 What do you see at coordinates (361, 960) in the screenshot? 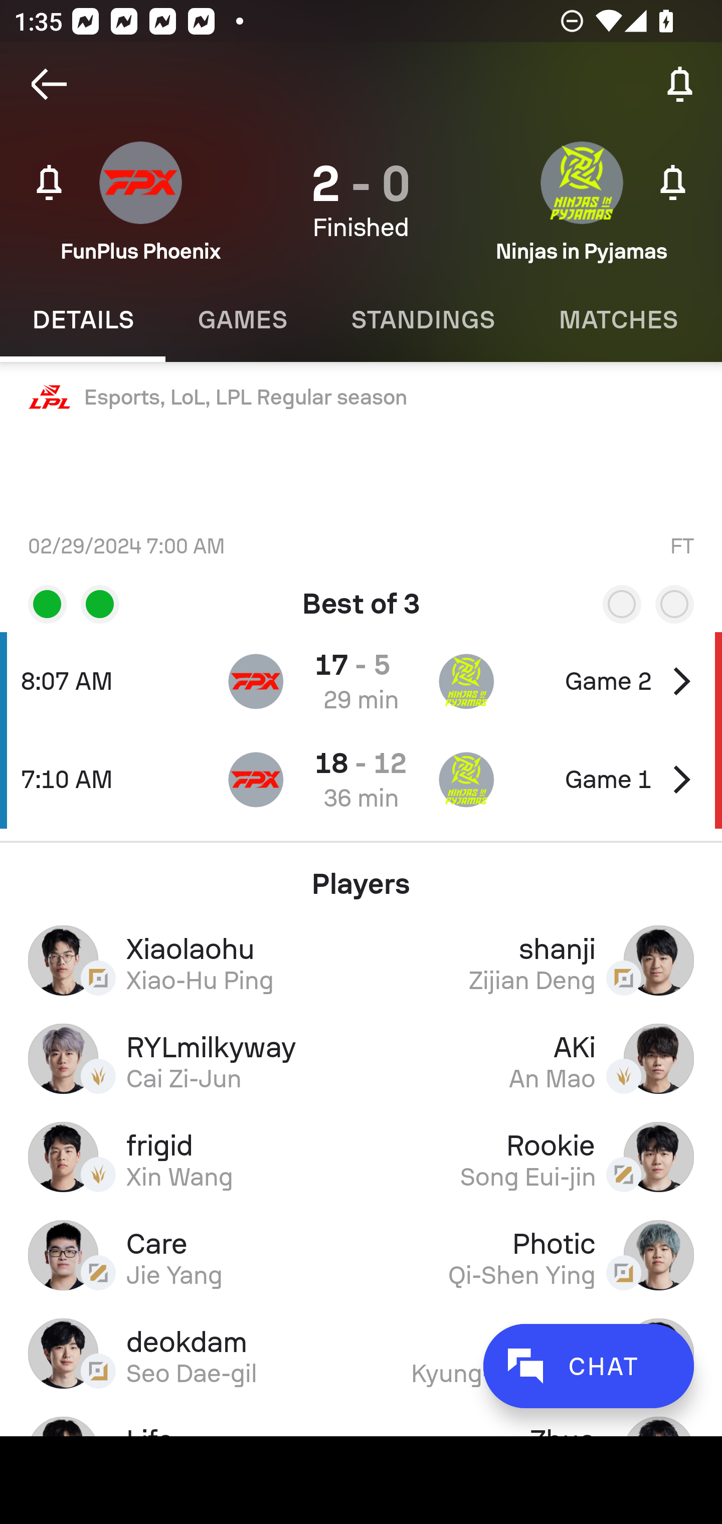
I see `Xiaolaohu shanji Xiao-Hu Ping Zijian Deng` at bounding box center [361, 960].